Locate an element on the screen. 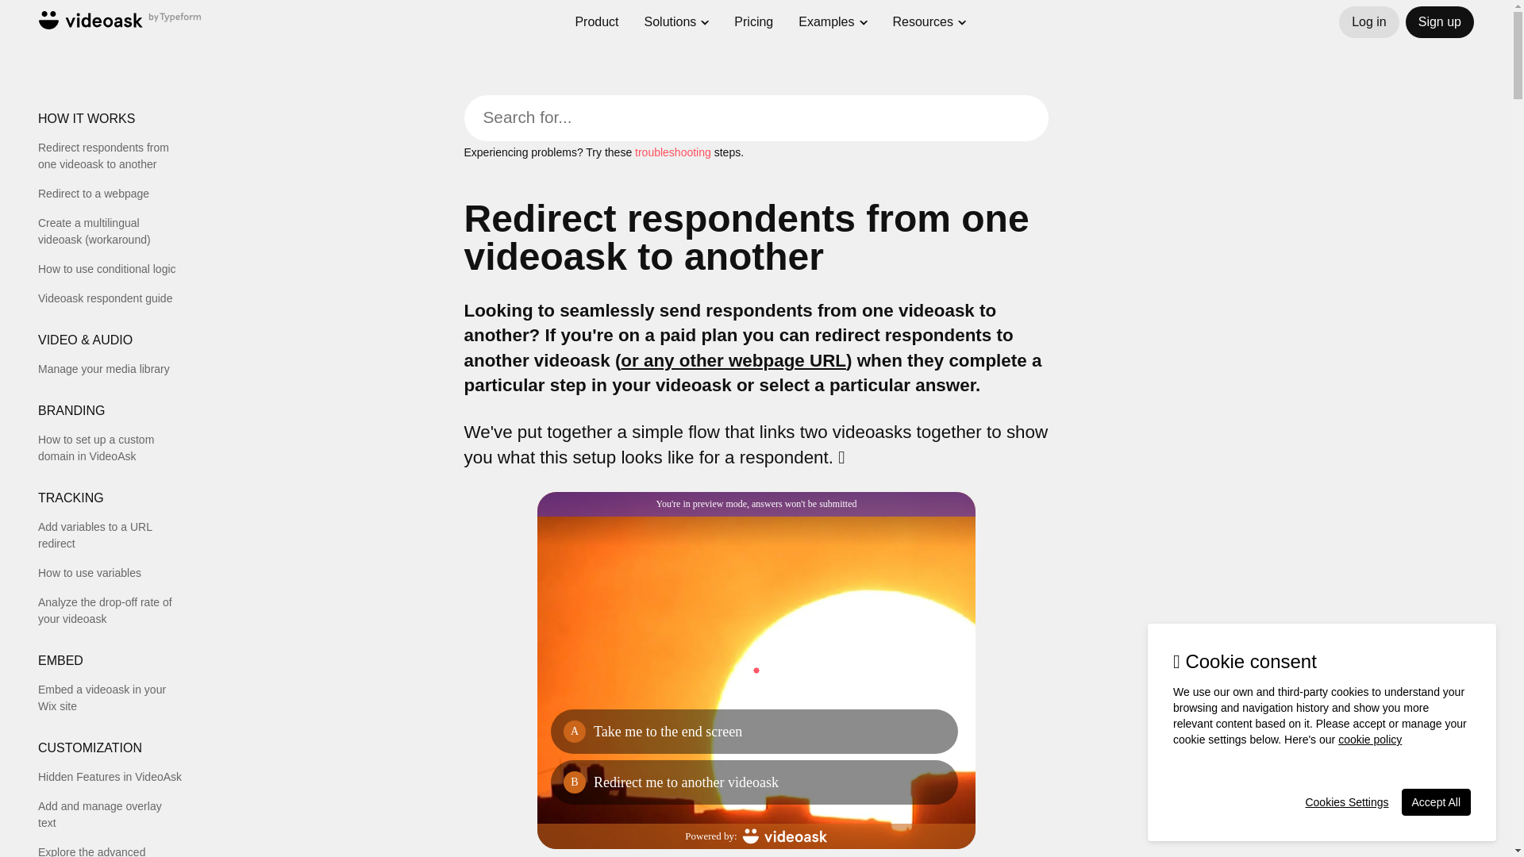 The width and height of the screenshot is (1524, 857). Explore the advanced settings of your videoask is located at coordinates (110, 851).